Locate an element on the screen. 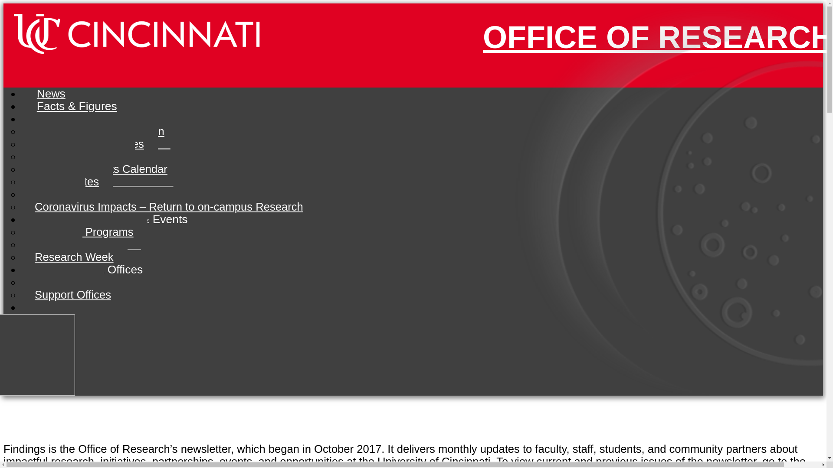 Image resolution: width=833 pixels, height=468 pixels. Research Events Calendar is located at coordinates (101, 169).